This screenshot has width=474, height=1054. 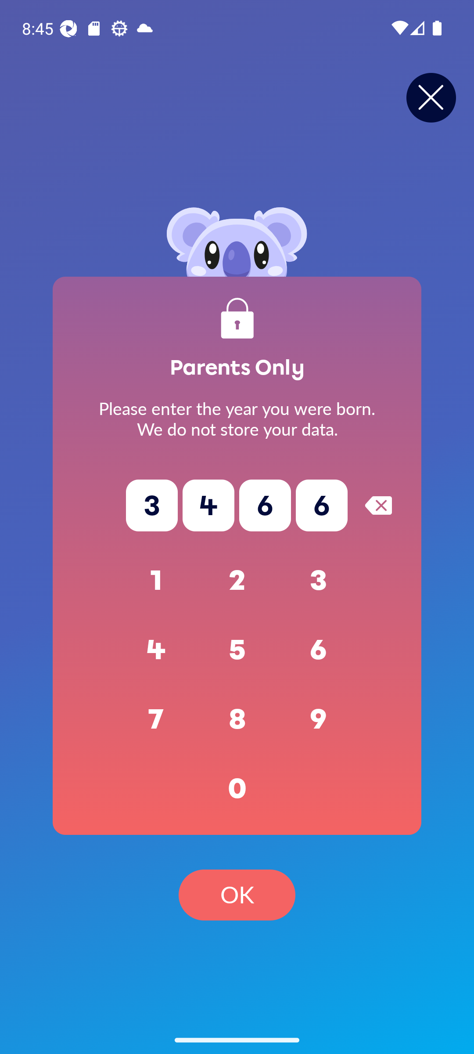 What do you see at coordinates (319, 581) in the screenshot?
I see `3` at bounding box center [319, 581].